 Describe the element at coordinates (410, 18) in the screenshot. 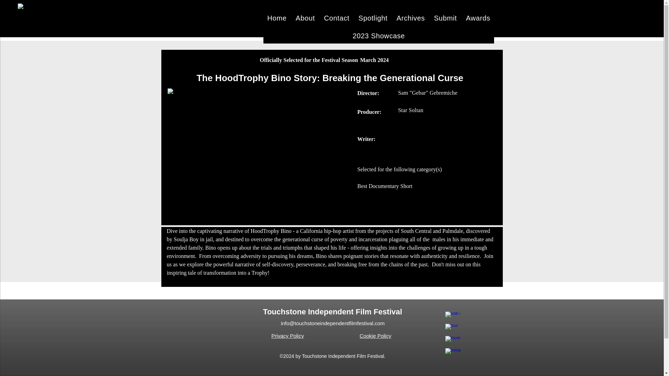

I see `Archives` at that location.